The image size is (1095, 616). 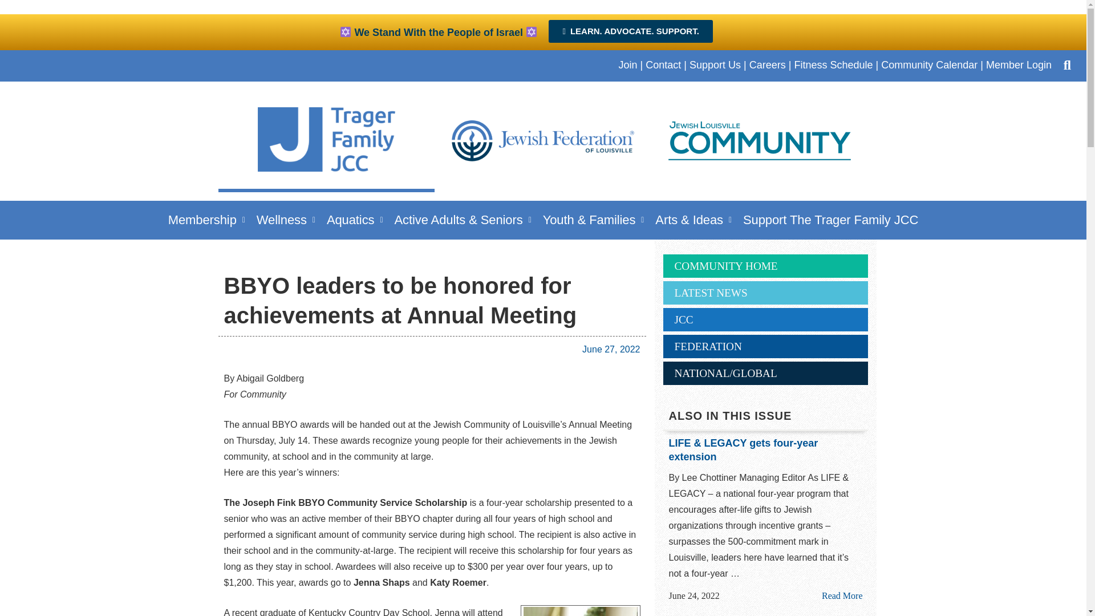 What do you see at coordinates (1019, 65) in the screenshot?
I see `Member Login` at bounding box center [1019, 65].